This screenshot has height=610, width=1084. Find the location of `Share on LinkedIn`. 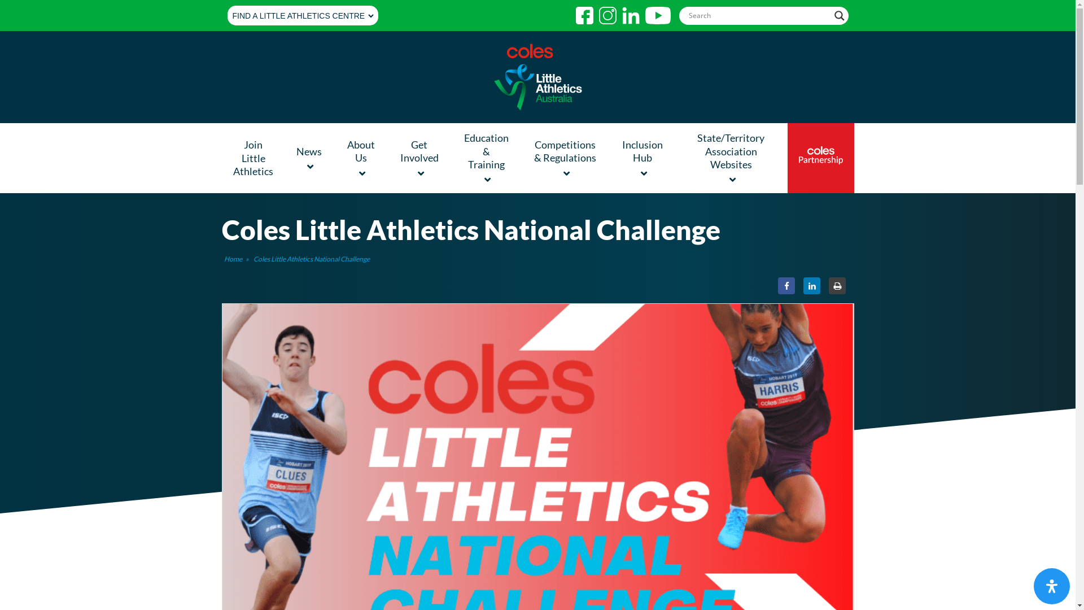

Share on LinkedIn is located at coordinates (811, 286).